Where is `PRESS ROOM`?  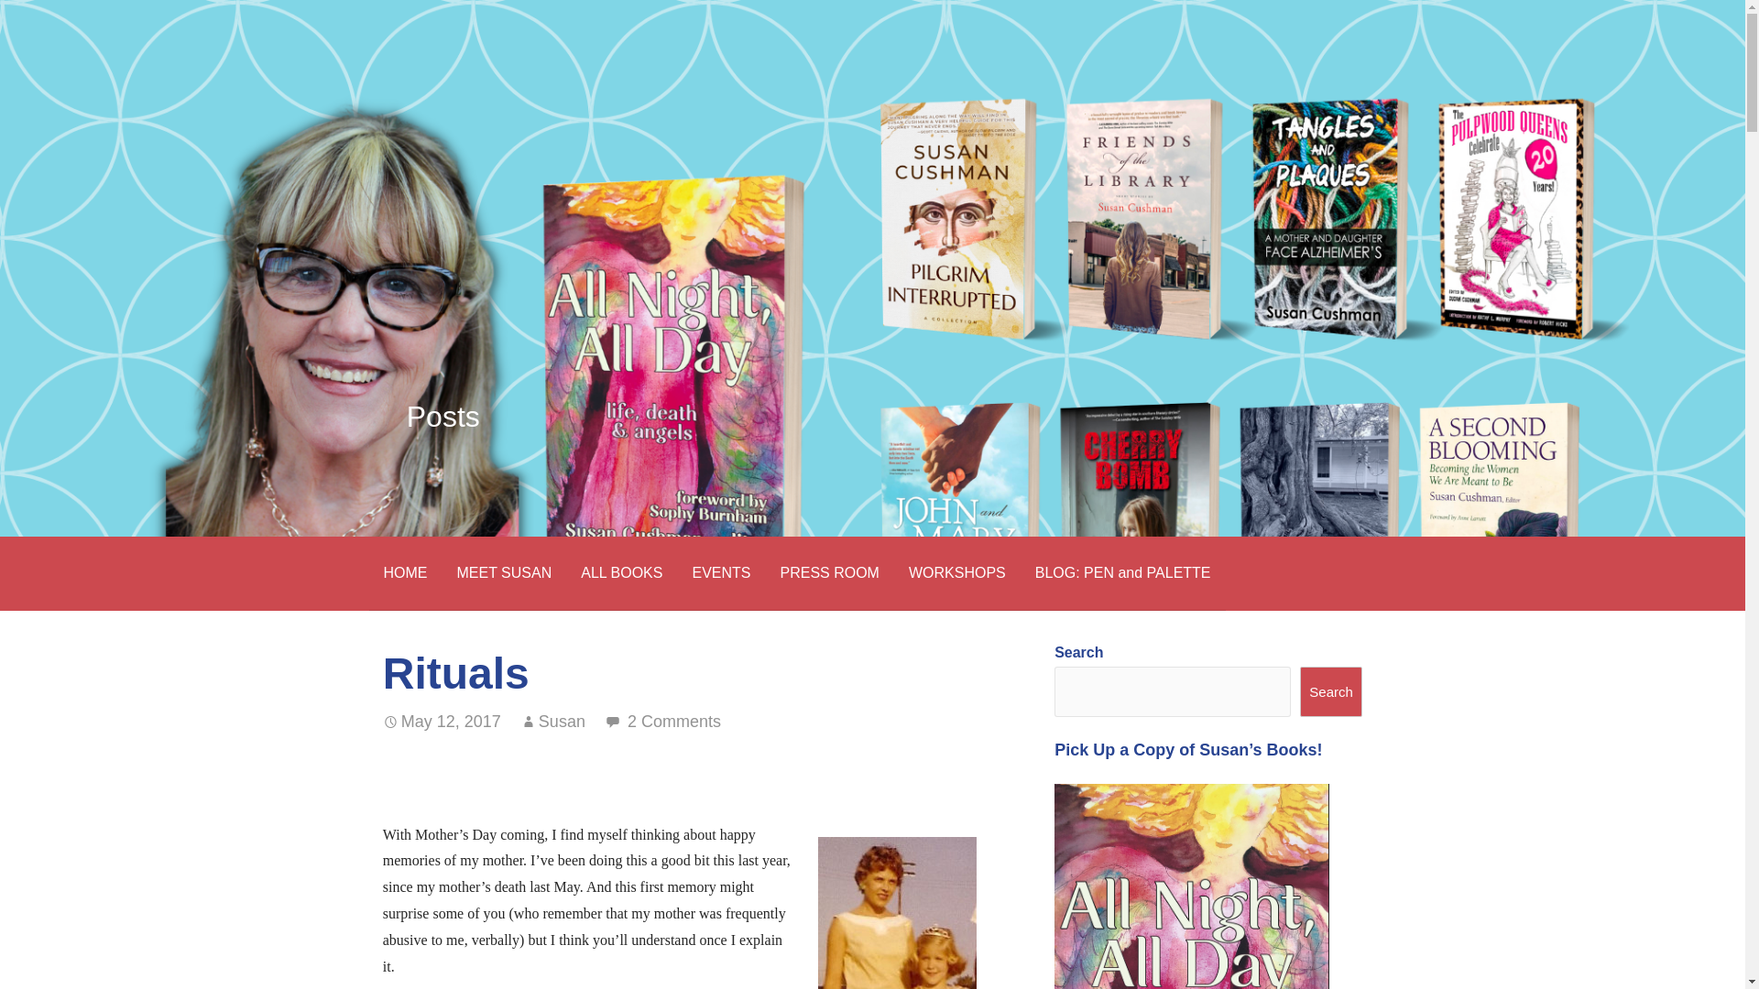
PRESS ROOM is located at coordinates (829, 573).